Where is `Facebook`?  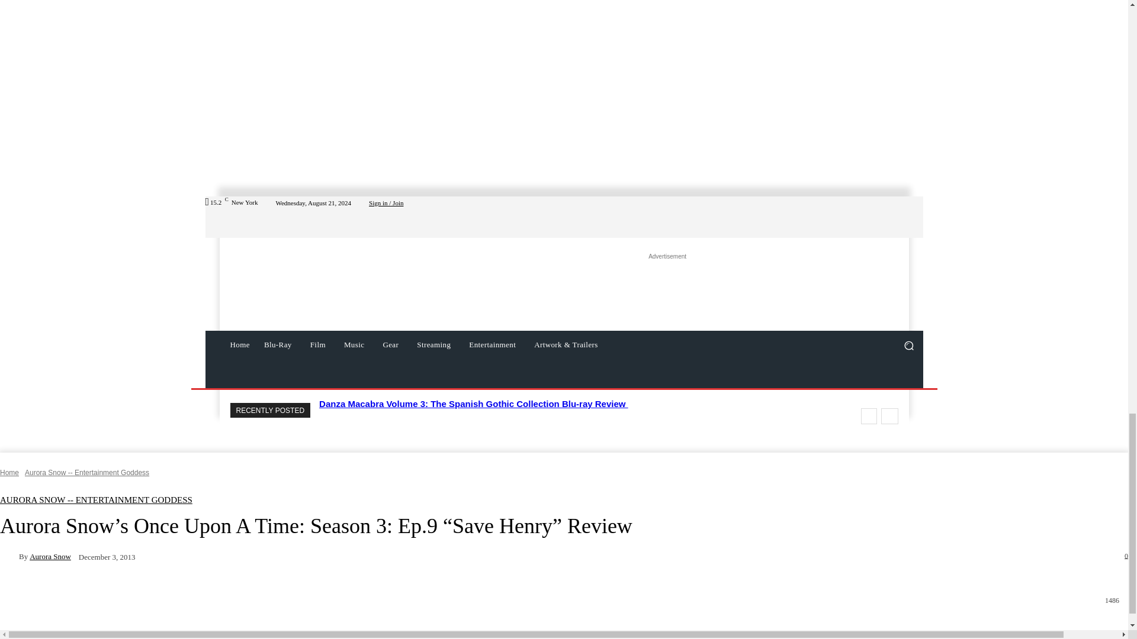 Facebook is located at coordinates (859, 217).